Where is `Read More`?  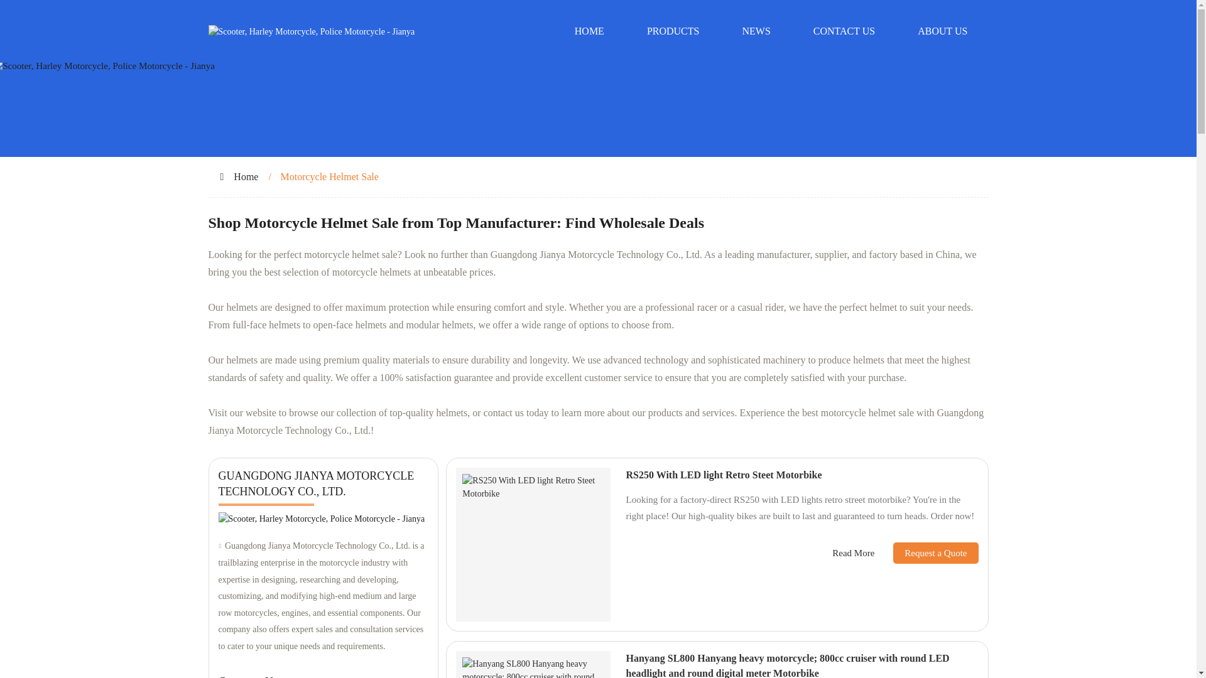 Read More is located at coordinates (853, 554).